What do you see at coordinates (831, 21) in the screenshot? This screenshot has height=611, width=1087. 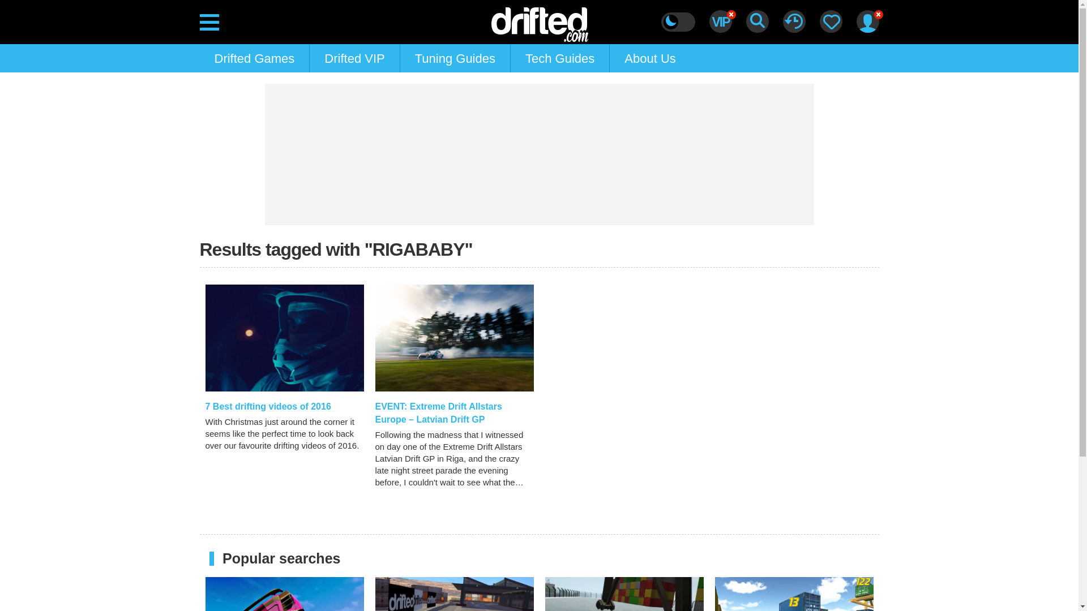 I see `Favourites` at bounding box center [831, 21].